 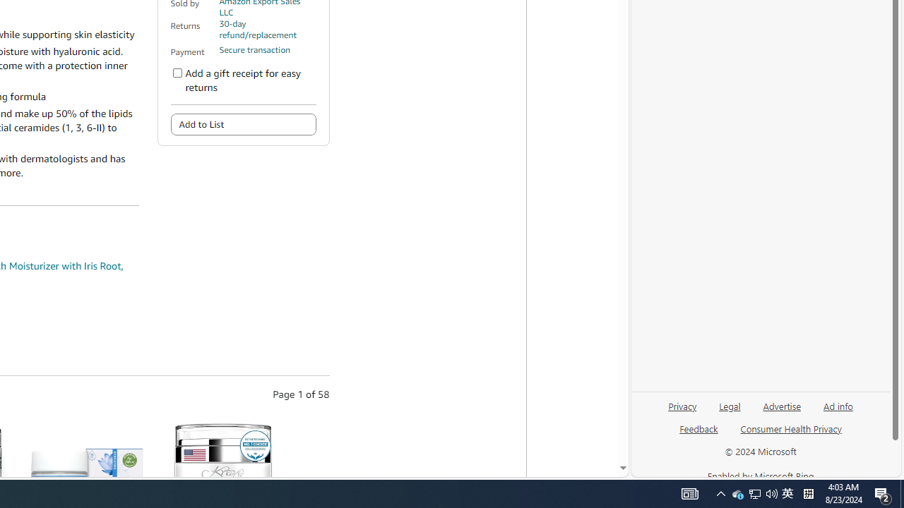 What do you see at coordinates (838, 405) in the screenshot?
I see `Ad info` at bounding box center [838, 405].